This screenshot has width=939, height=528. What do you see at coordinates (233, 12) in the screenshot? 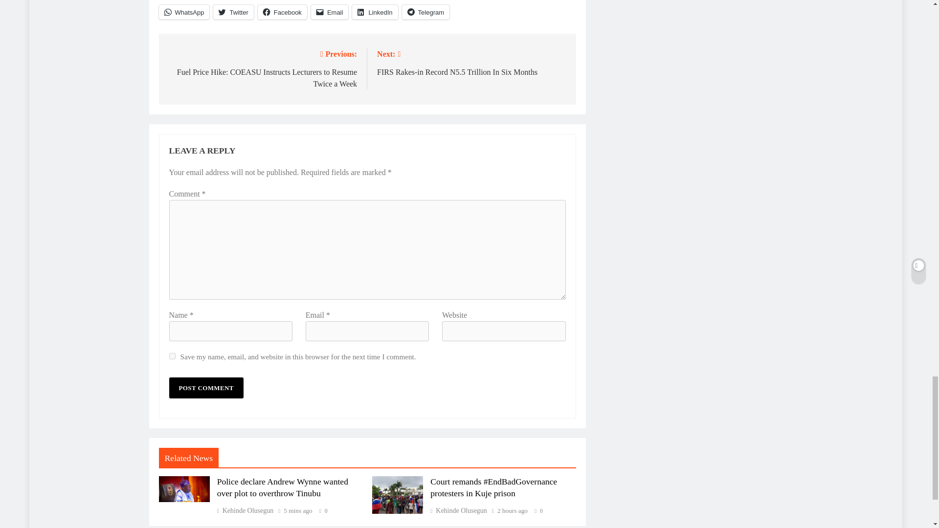
I see `Twitter` at bounding box center [233, 12].